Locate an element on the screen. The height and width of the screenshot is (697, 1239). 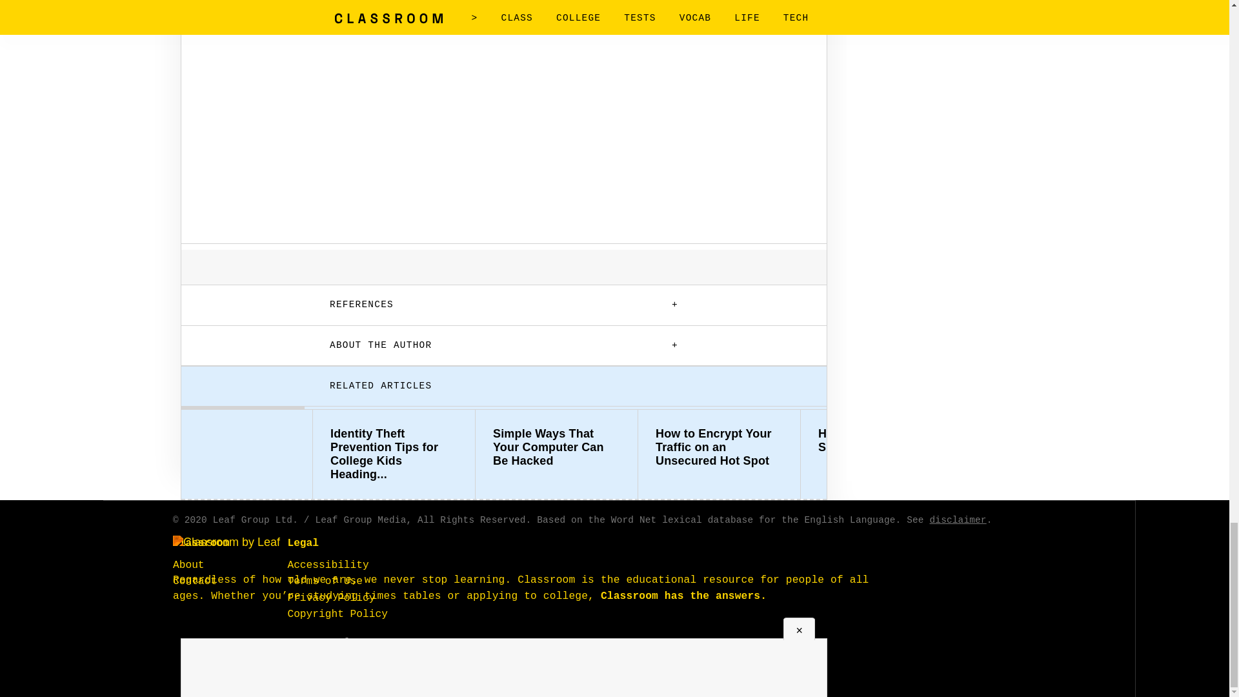
Terms of Use is located at coordinates (325, 581).